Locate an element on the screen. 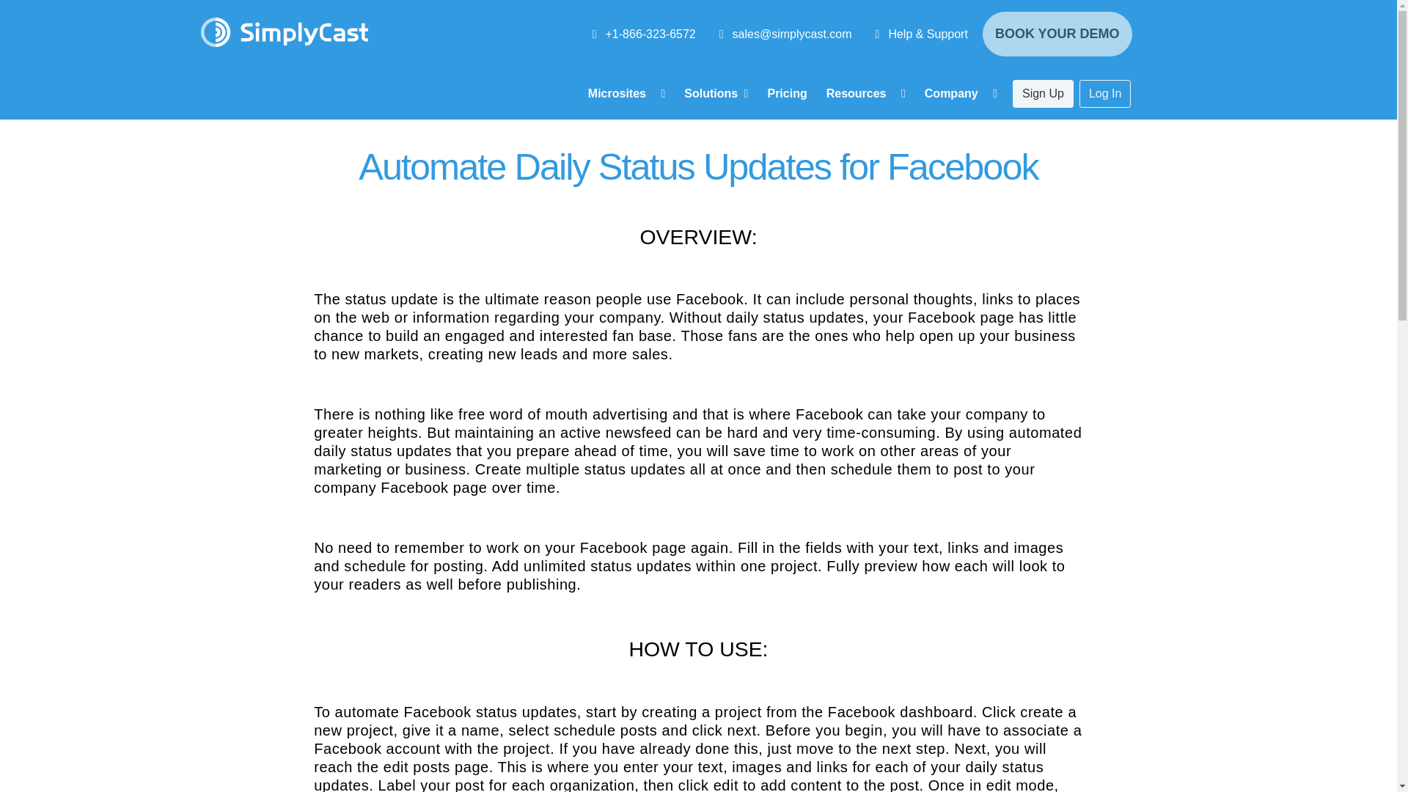 The image size is (1408, 792). BOOK YOUR DEMO is located at coordinates (1057, 34).